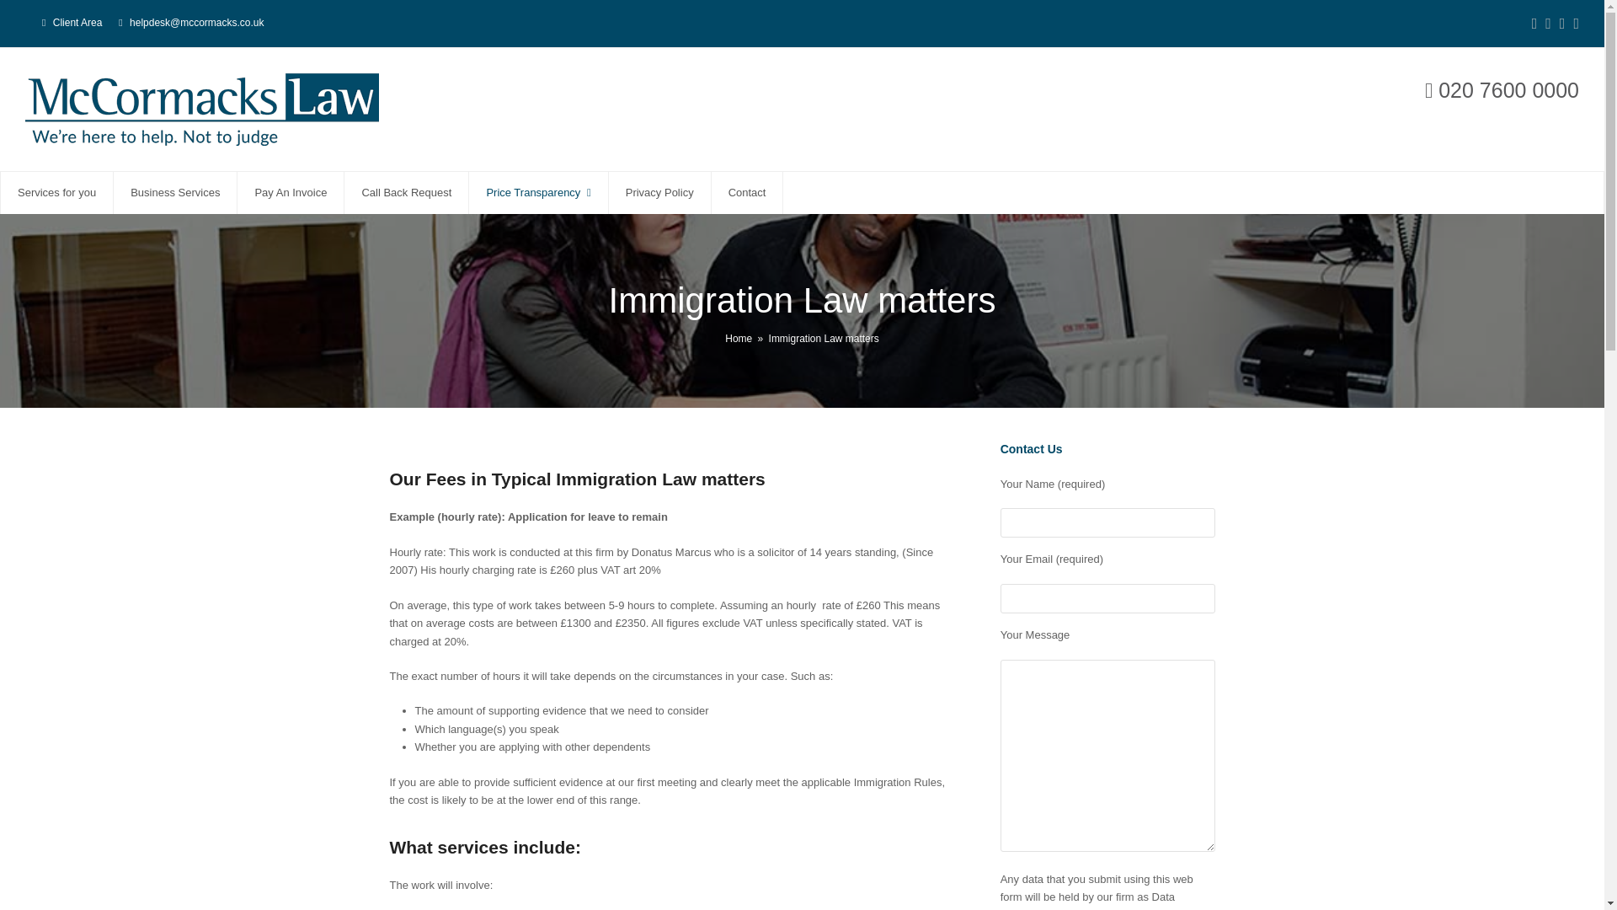  I want to click on Services for you, so click(57, 192).